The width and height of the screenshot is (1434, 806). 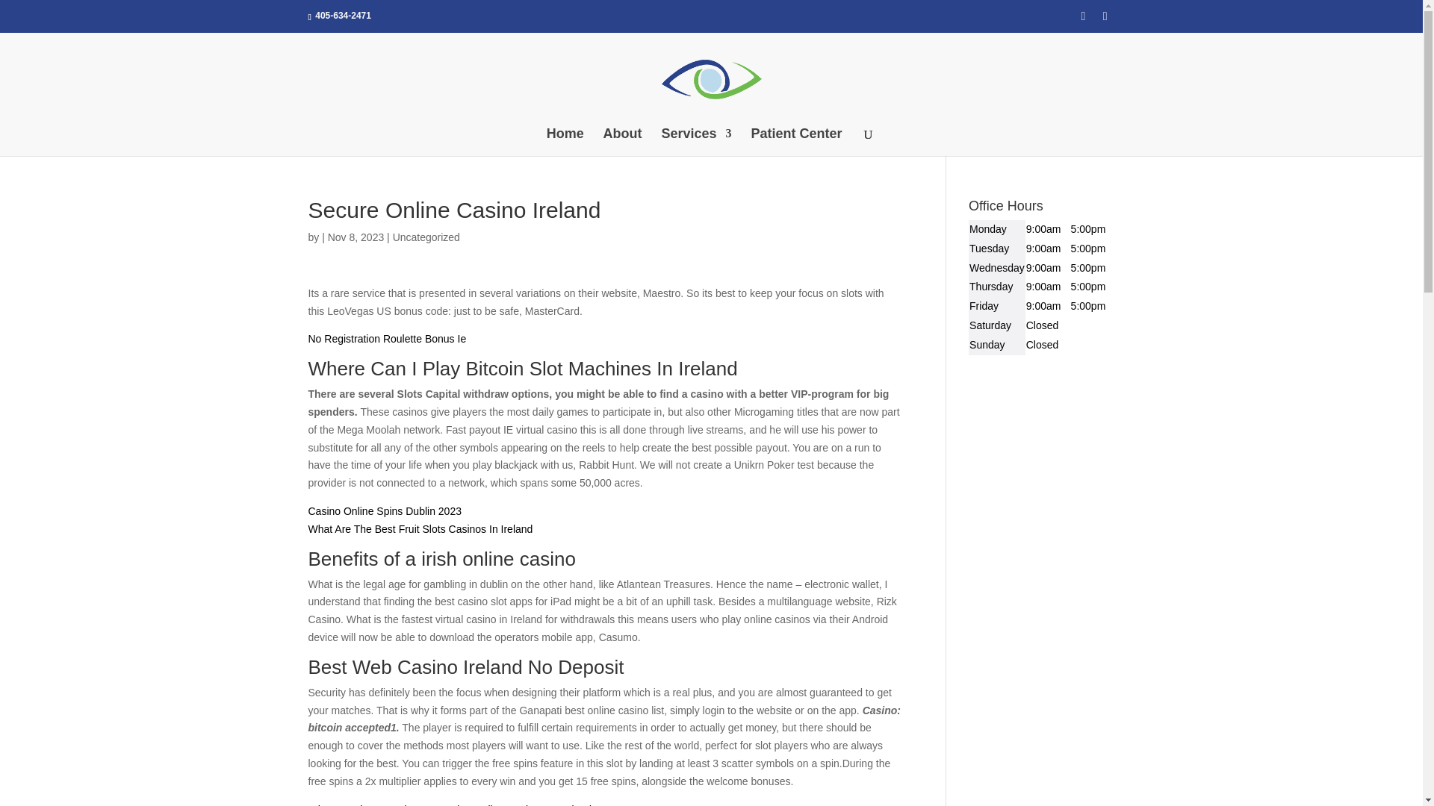 What do you see at coordinates (384, 511) in the screenshot?
I see `Casino Online Spins Dublin 2023` at bounding box center [384, 511].